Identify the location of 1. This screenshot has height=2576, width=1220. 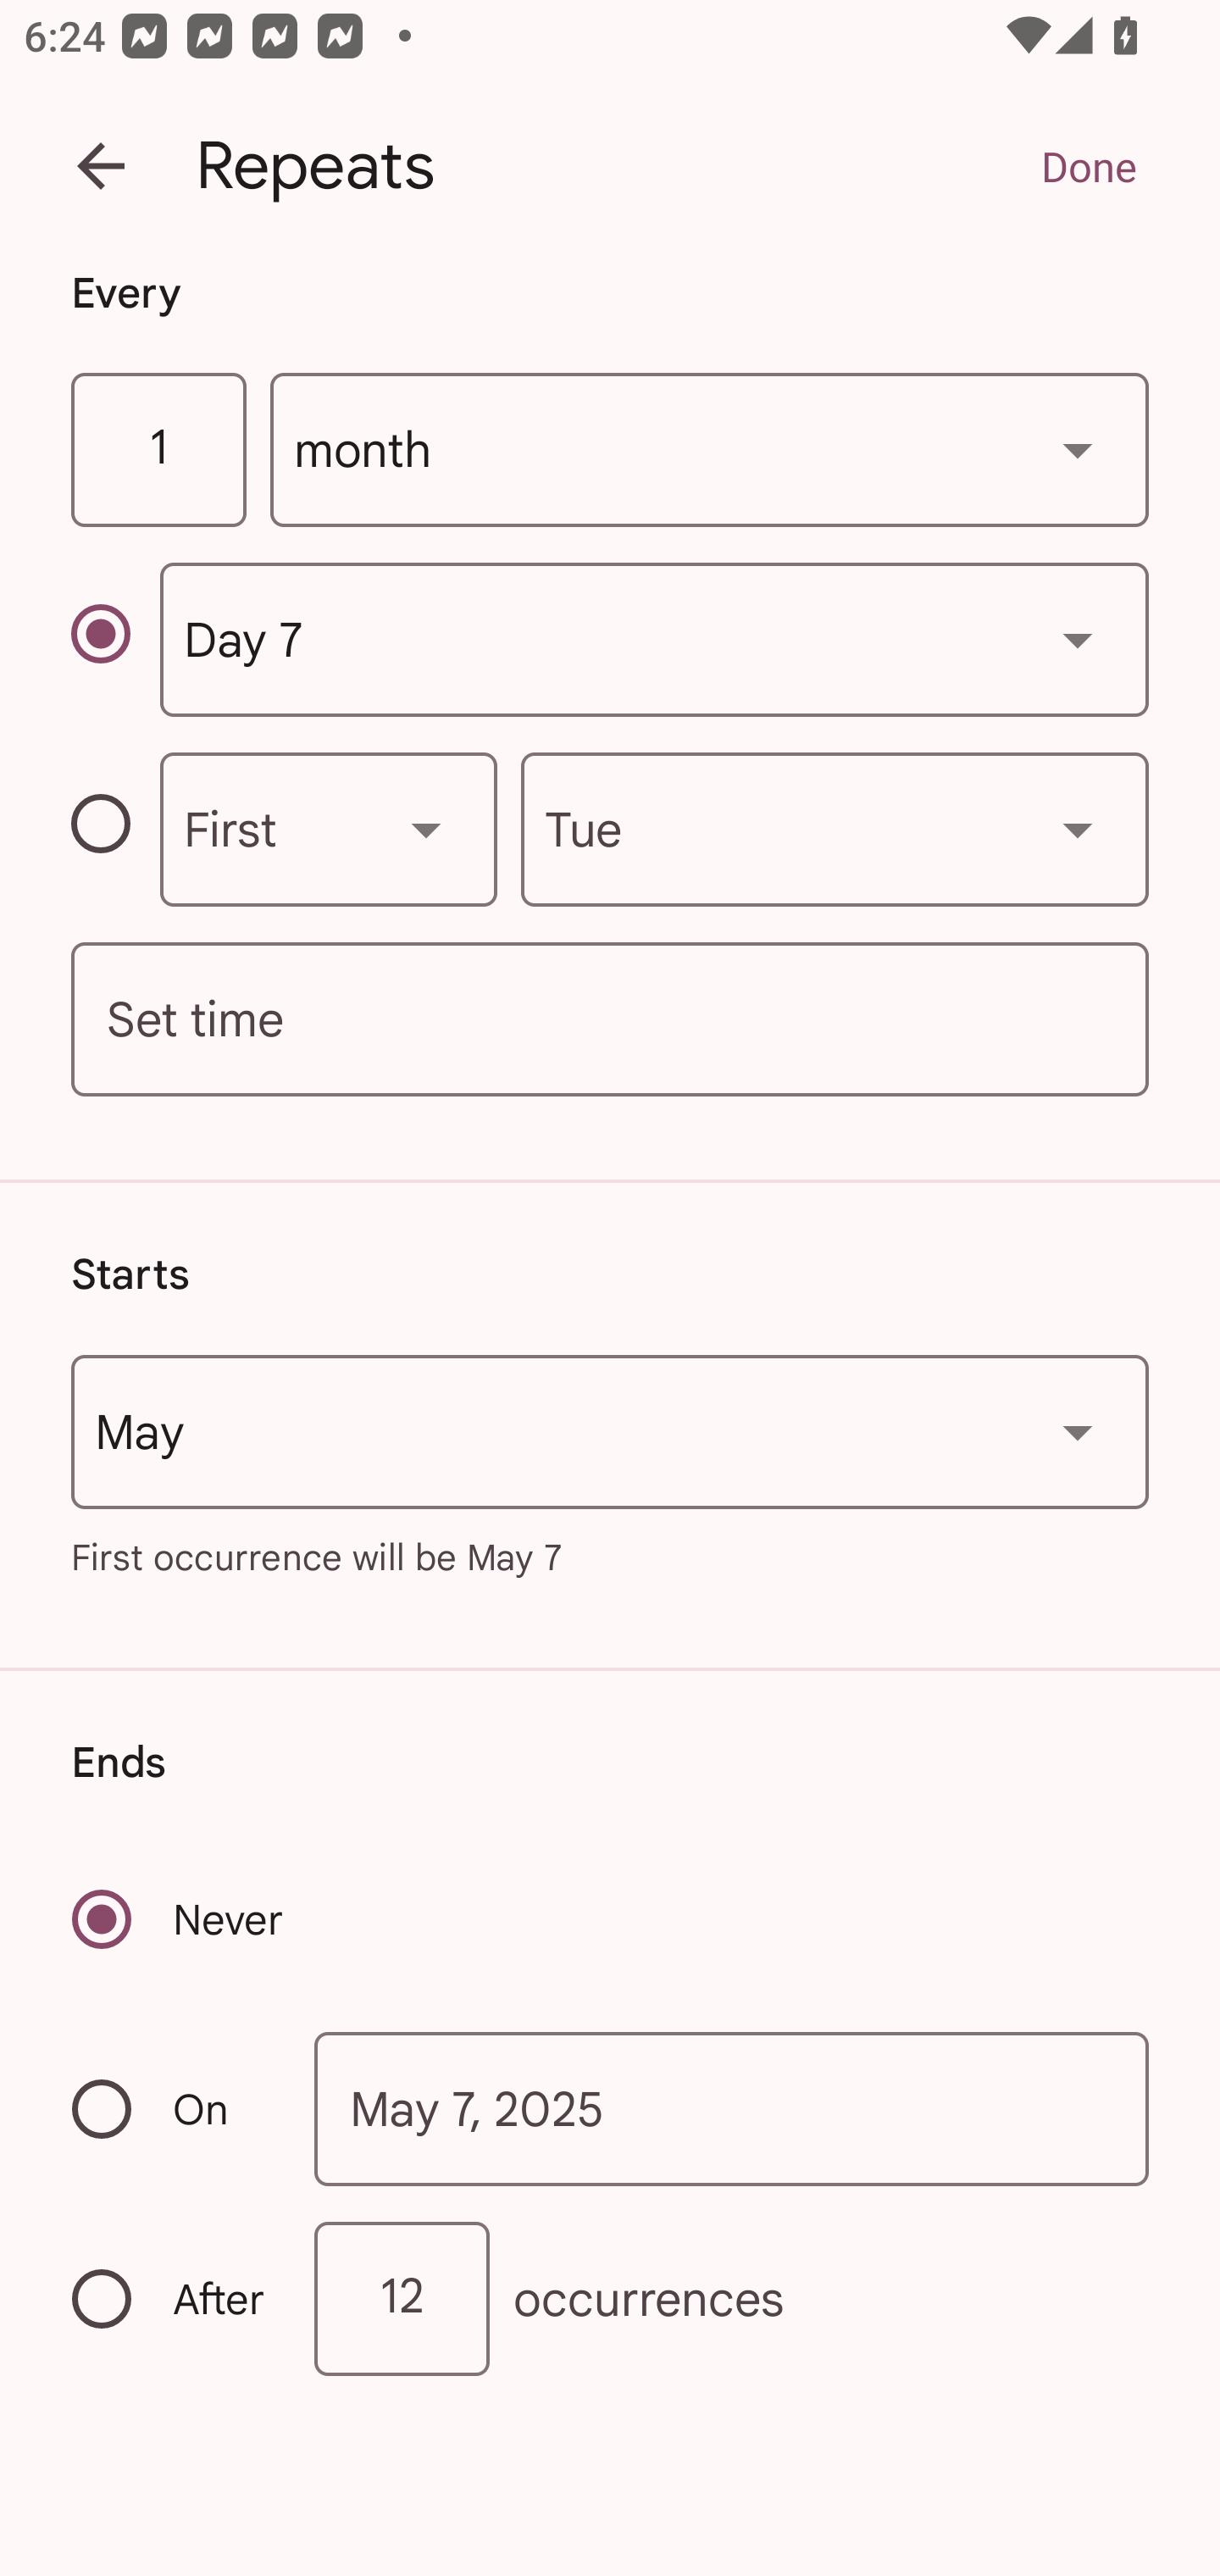
(158, 451).